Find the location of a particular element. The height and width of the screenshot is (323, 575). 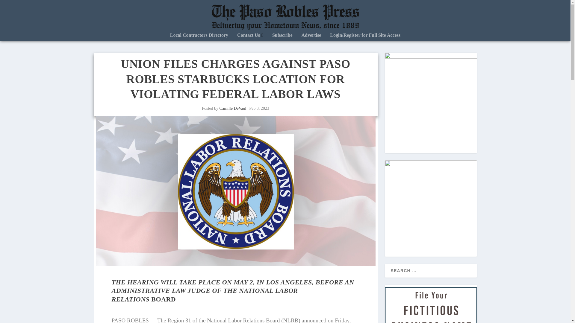

Contact Us is located at coordinates (250, 37).